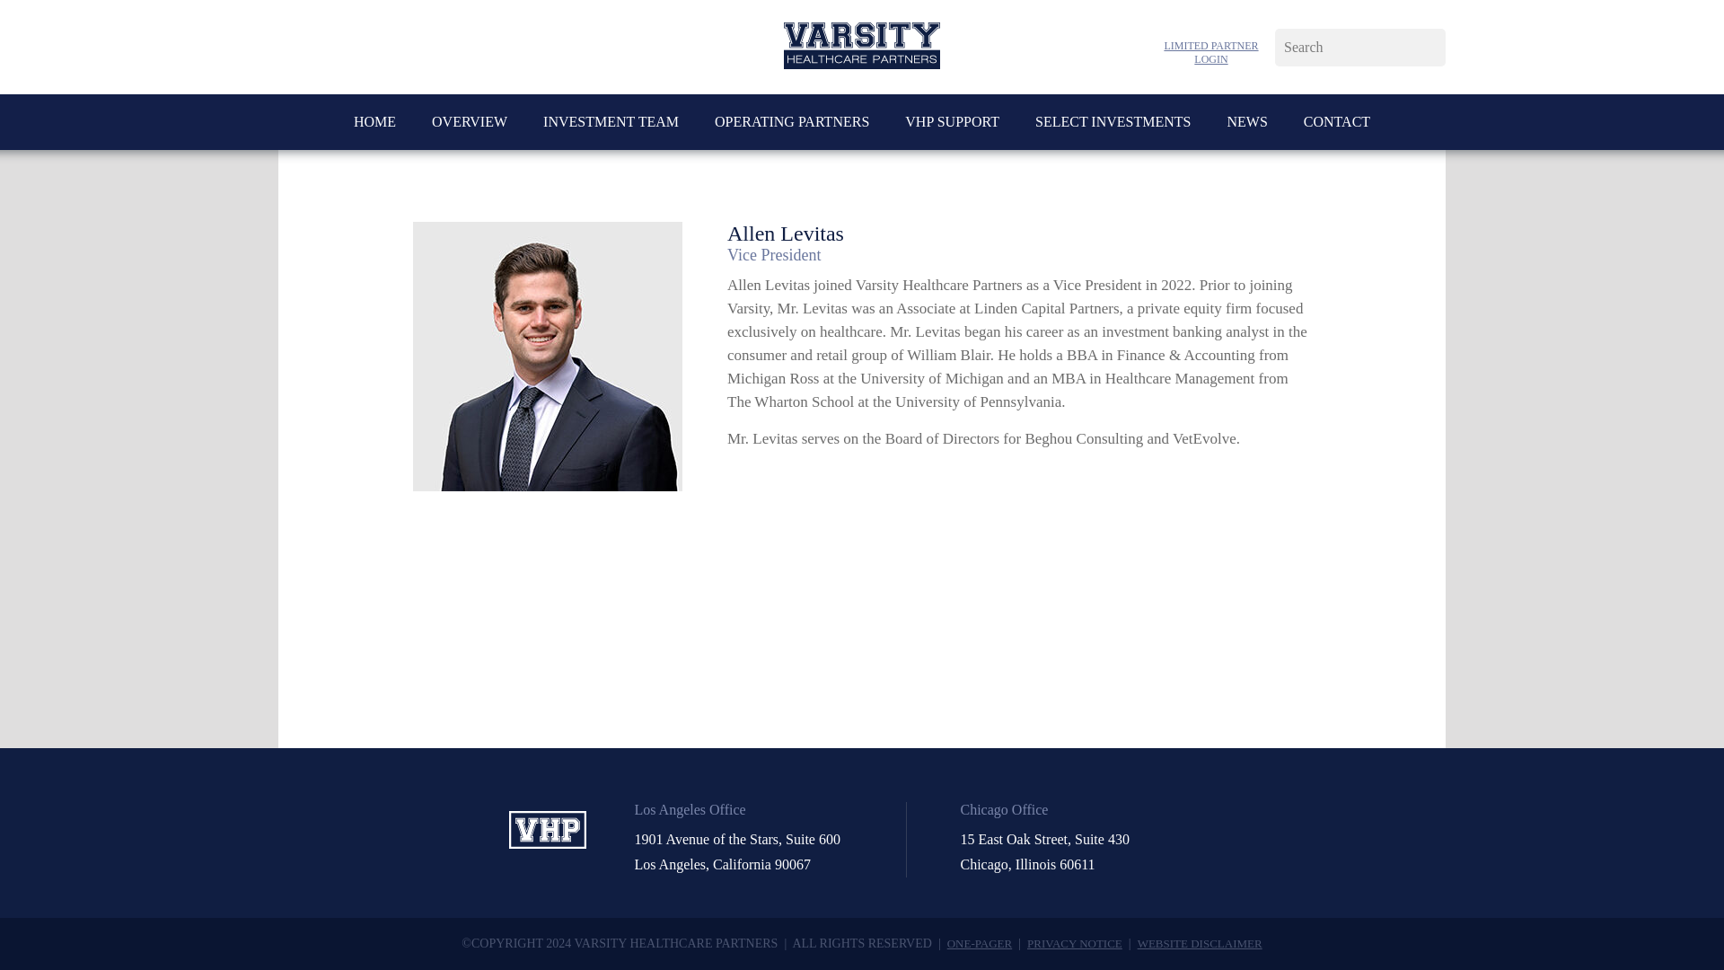  I want to click on WEBSITE DISCLAIMER, so click(1200, 943).